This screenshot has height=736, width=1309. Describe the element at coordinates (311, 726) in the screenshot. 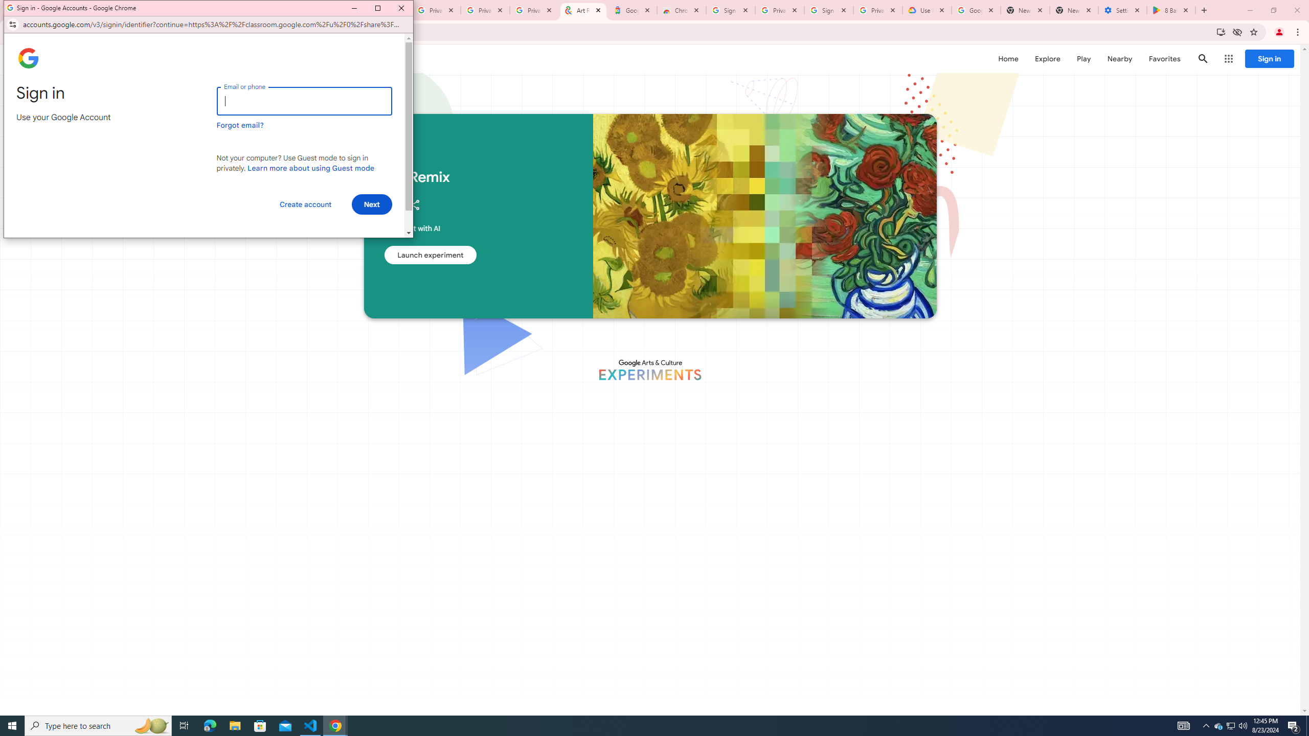

I see `Visual Studio Code - 1 running window` at that location.